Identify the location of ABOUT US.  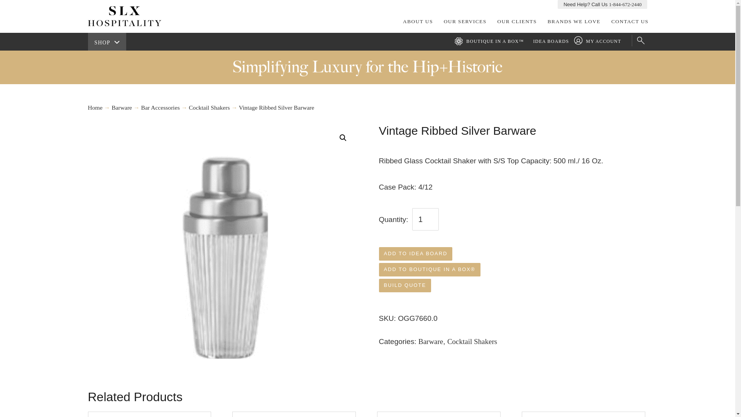
(418, 21).